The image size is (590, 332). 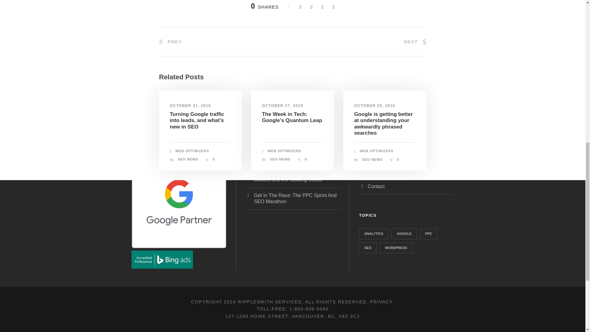 What do you see at coordinates (415, 41) in the screenshot?
I see `NEXT` at bounding box center [415, 41].